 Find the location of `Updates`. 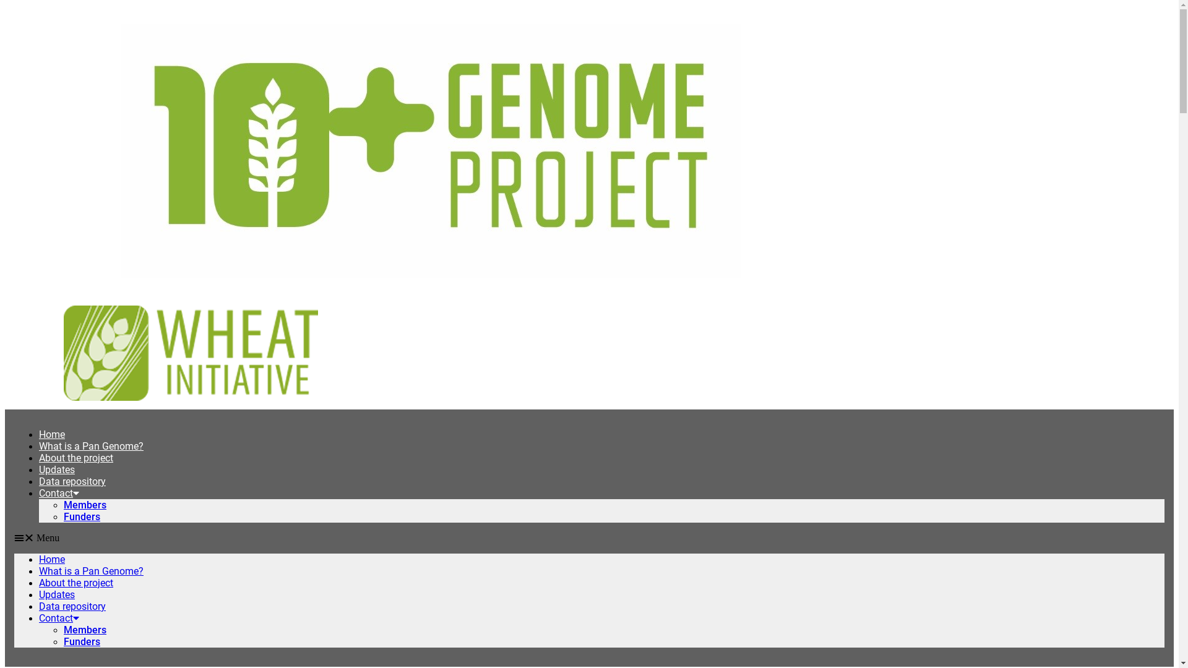

Updates is located at coordinates (57, 595).